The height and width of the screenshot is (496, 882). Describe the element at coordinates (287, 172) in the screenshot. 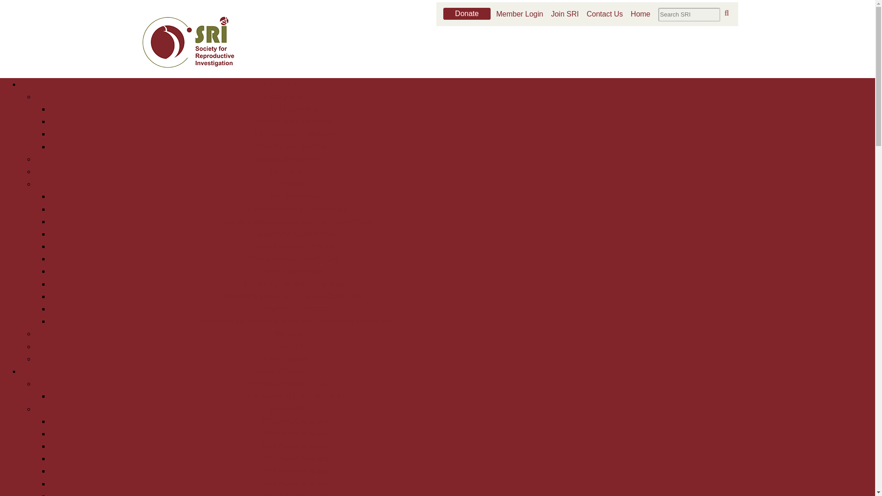

I see `SRI Council` at that location.